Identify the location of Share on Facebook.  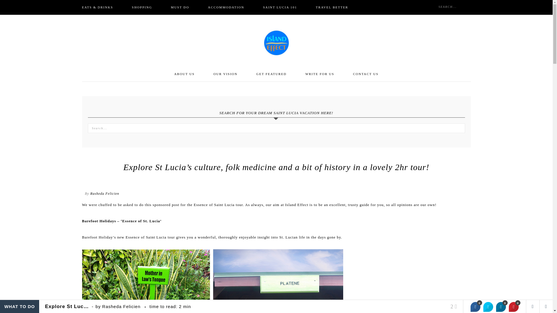
(475, 307).